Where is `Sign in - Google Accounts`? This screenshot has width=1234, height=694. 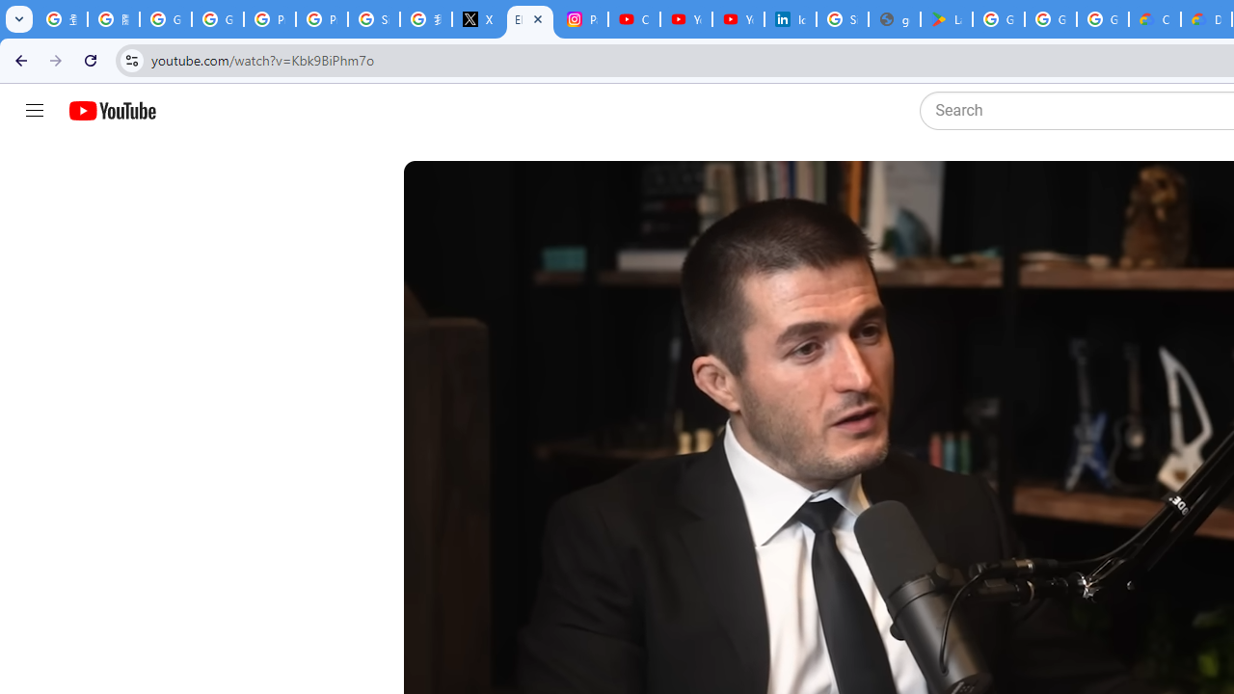 Sign in - Google Accounts is located at coordinates (374, 19).